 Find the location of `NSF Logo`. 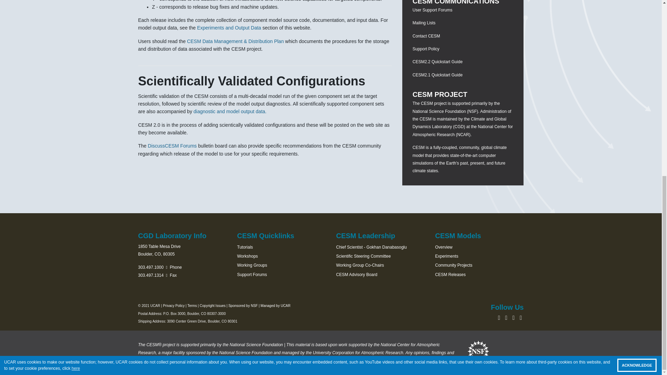

NSF Logo is located at coordinates (478, 351).